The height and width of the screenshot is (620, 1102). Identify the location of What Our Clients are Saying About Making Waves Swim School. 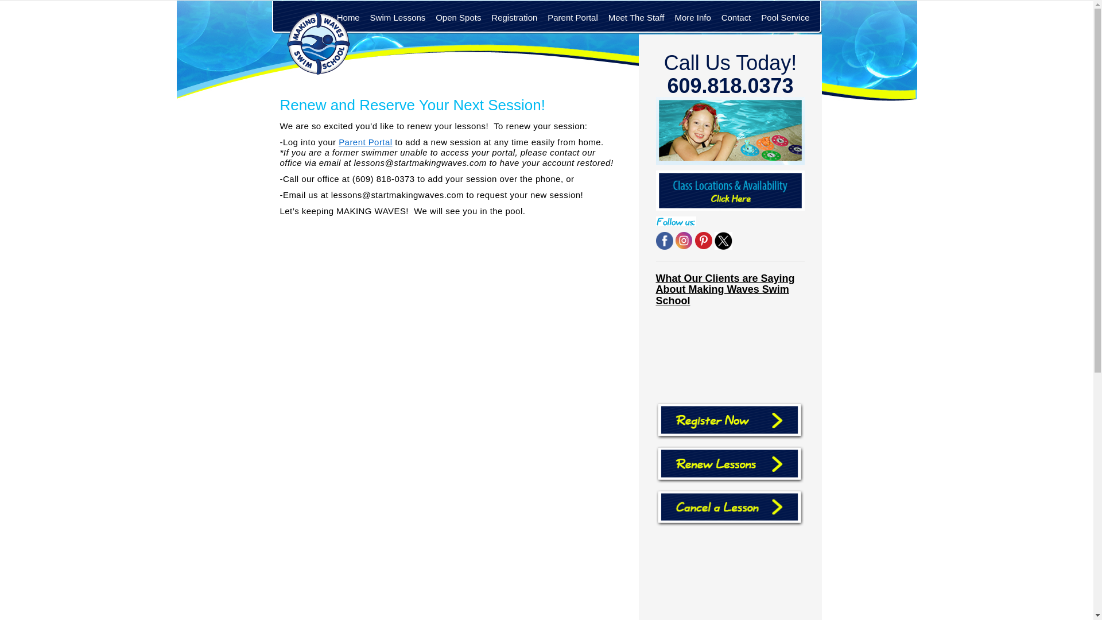
(725, 289).